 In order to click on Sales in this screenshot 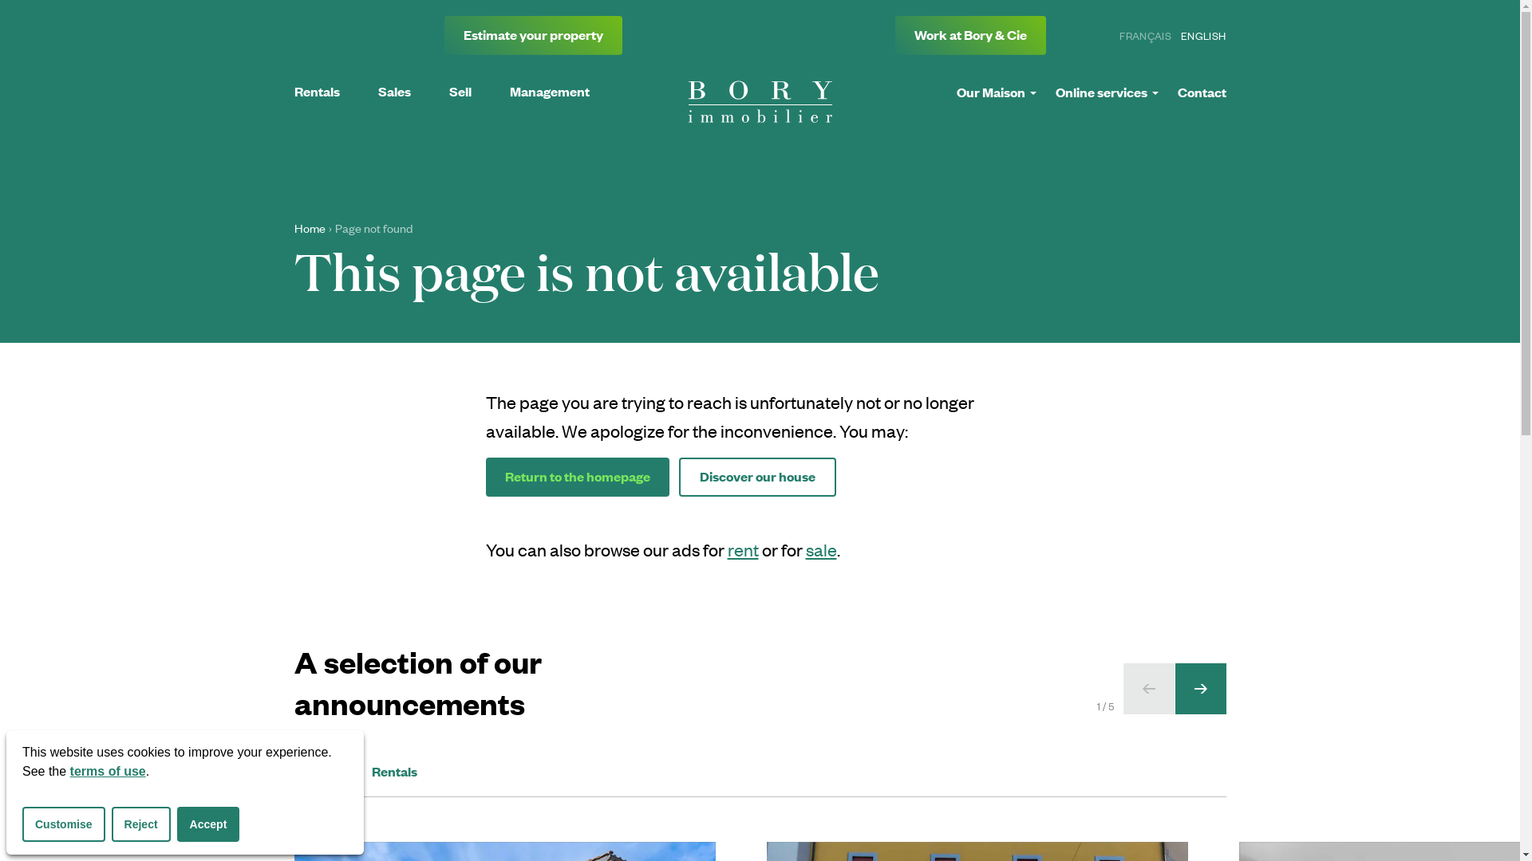, I will do `click(310, 772)`.